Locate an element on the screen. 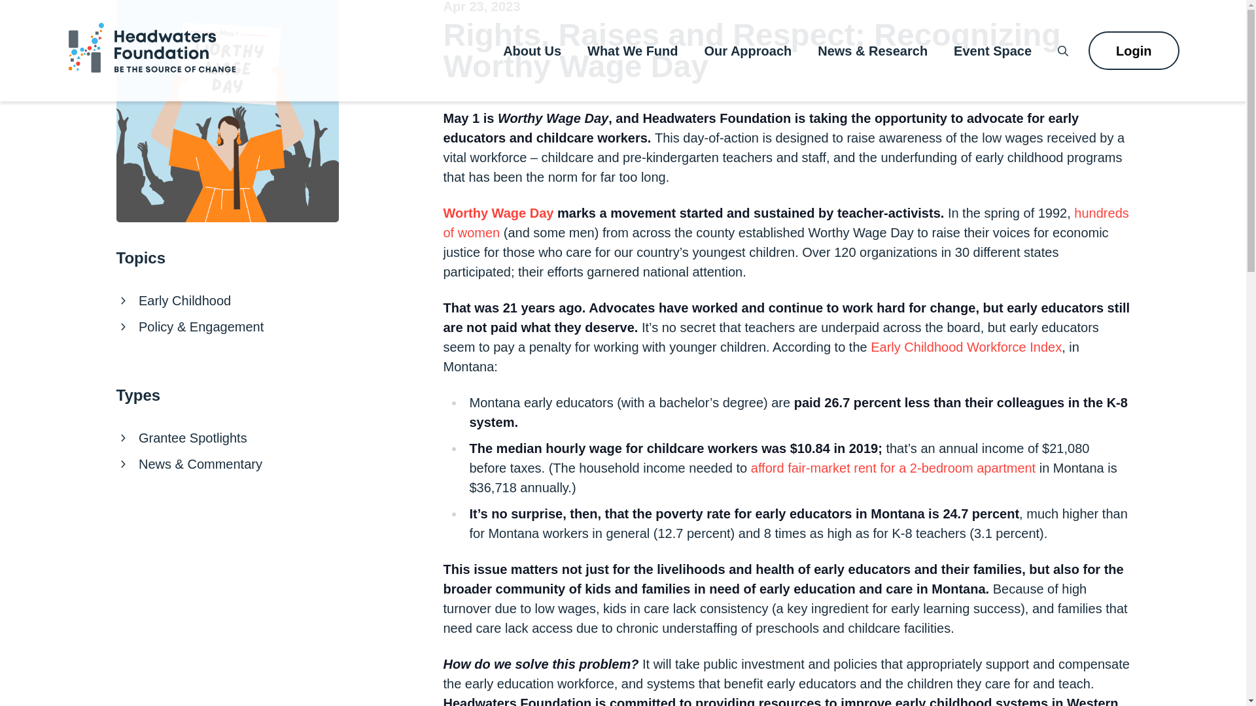 The image size is (1256, 706). About Us is located at coordinates (532, 51).